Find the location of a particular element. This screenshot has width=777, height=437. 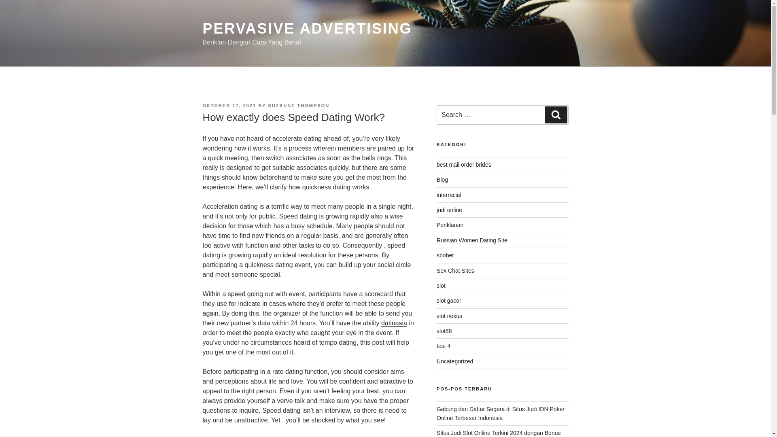

Blog is located at coordinates (442, 180).